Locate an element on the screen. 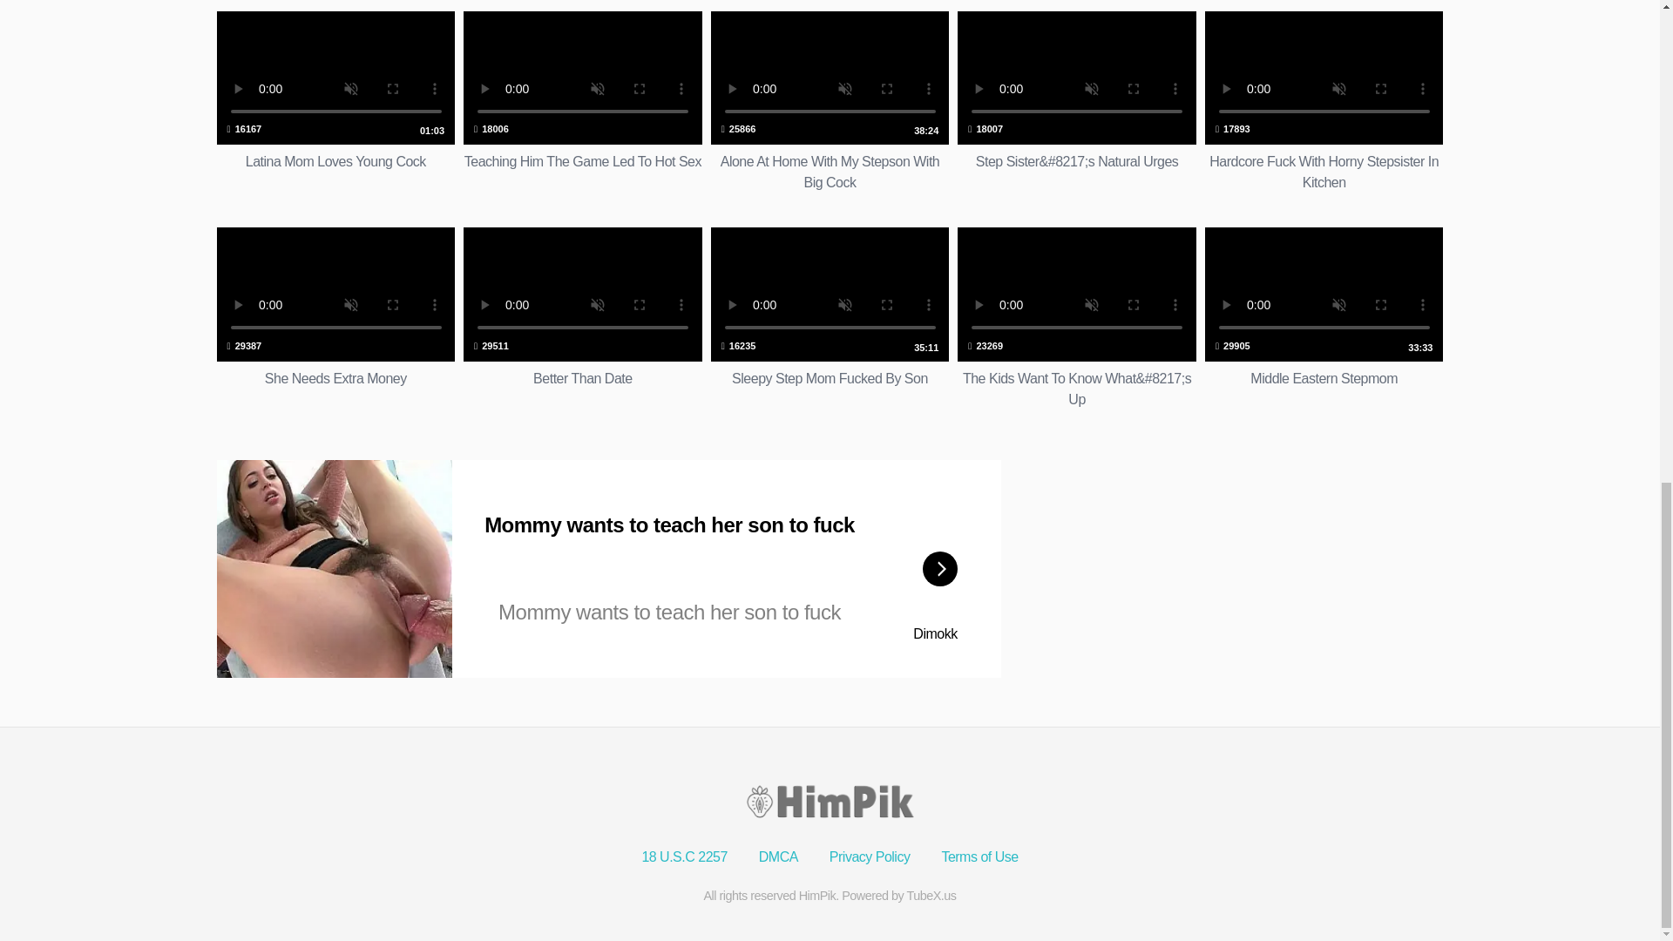  18 U.S.C 2257 is located at coordinates (335, 319).